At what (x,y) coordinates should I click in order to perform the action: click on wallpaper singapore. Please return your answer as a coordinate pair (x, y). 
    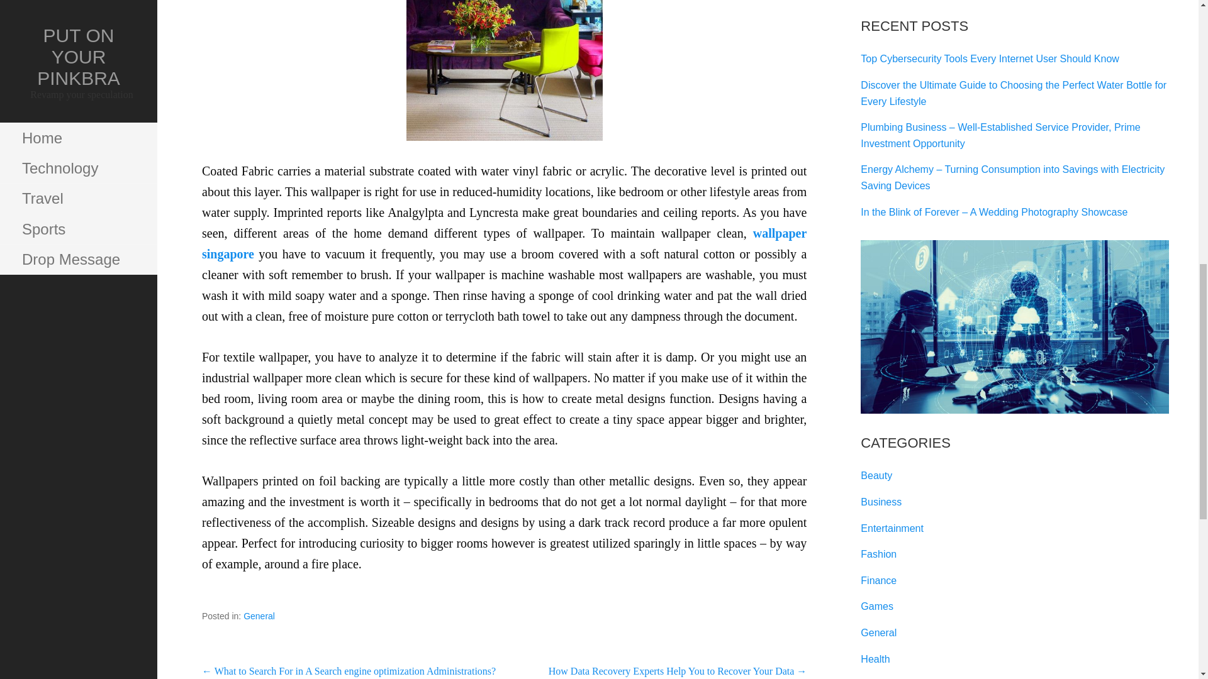
    Looking at the image, I should click on (504, 243).